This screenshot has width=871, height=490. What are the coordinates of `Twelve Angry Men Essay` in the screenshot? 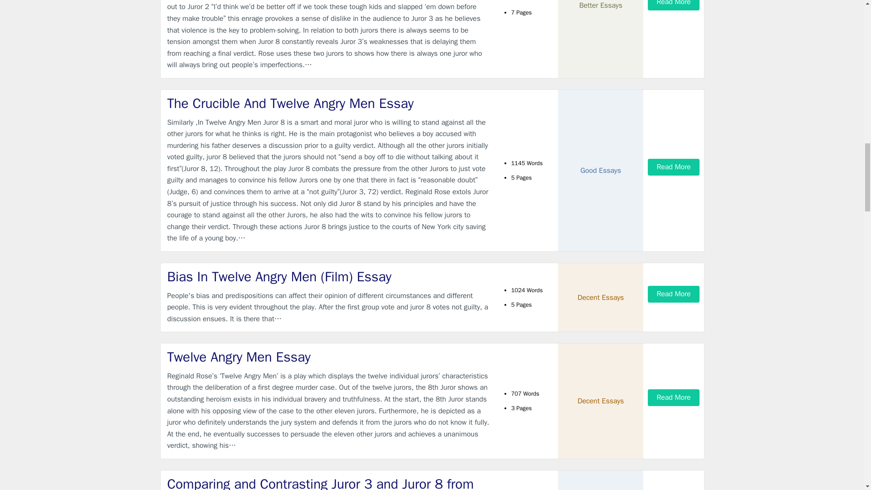 It's located at (328, 357).